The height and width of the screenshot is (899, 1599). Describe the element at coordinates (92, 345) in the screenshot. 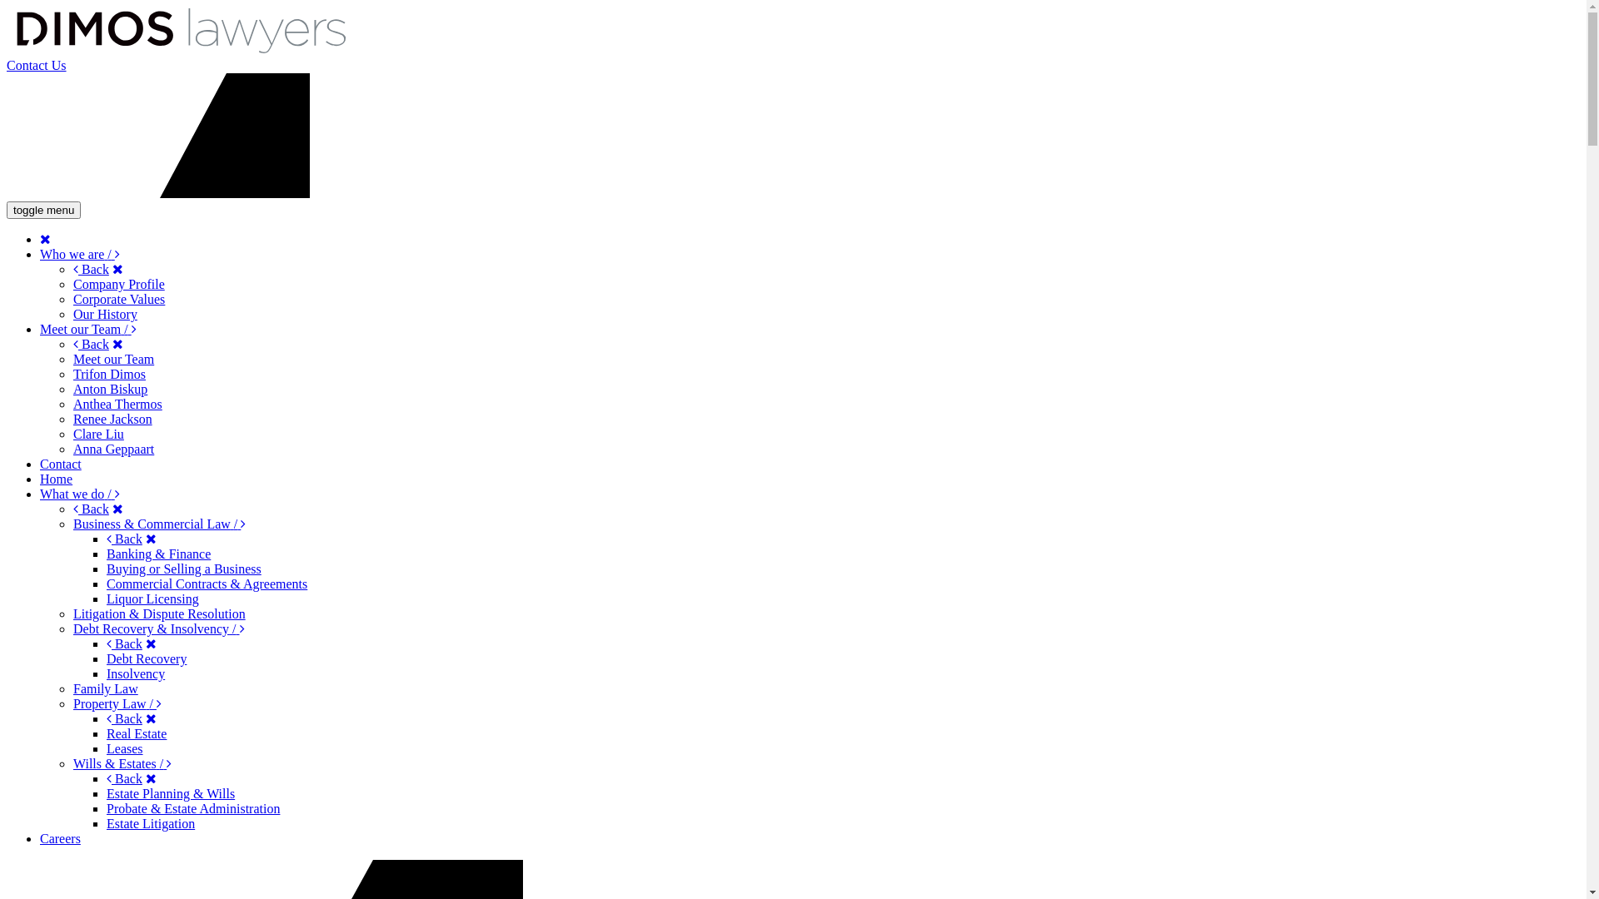

I see `Back` at that location.